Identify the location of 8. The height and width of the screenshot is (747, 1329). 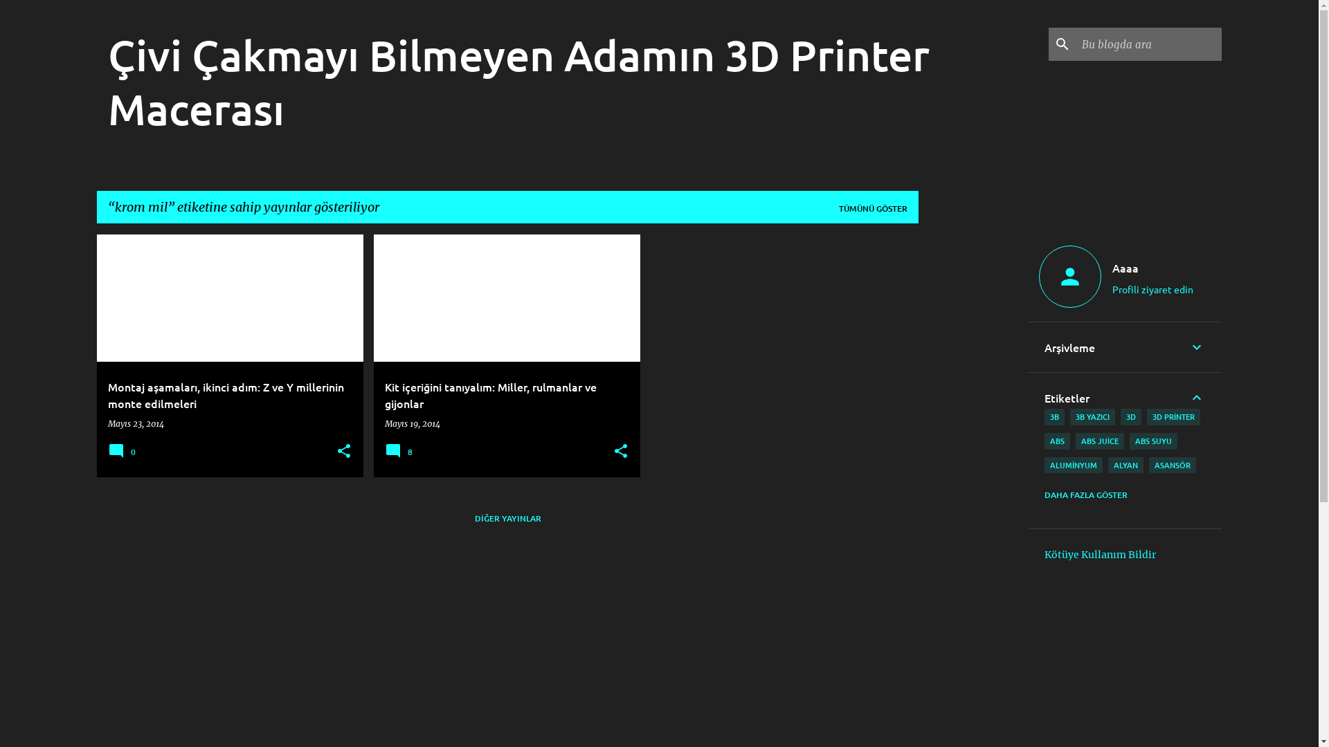
(401, 456).